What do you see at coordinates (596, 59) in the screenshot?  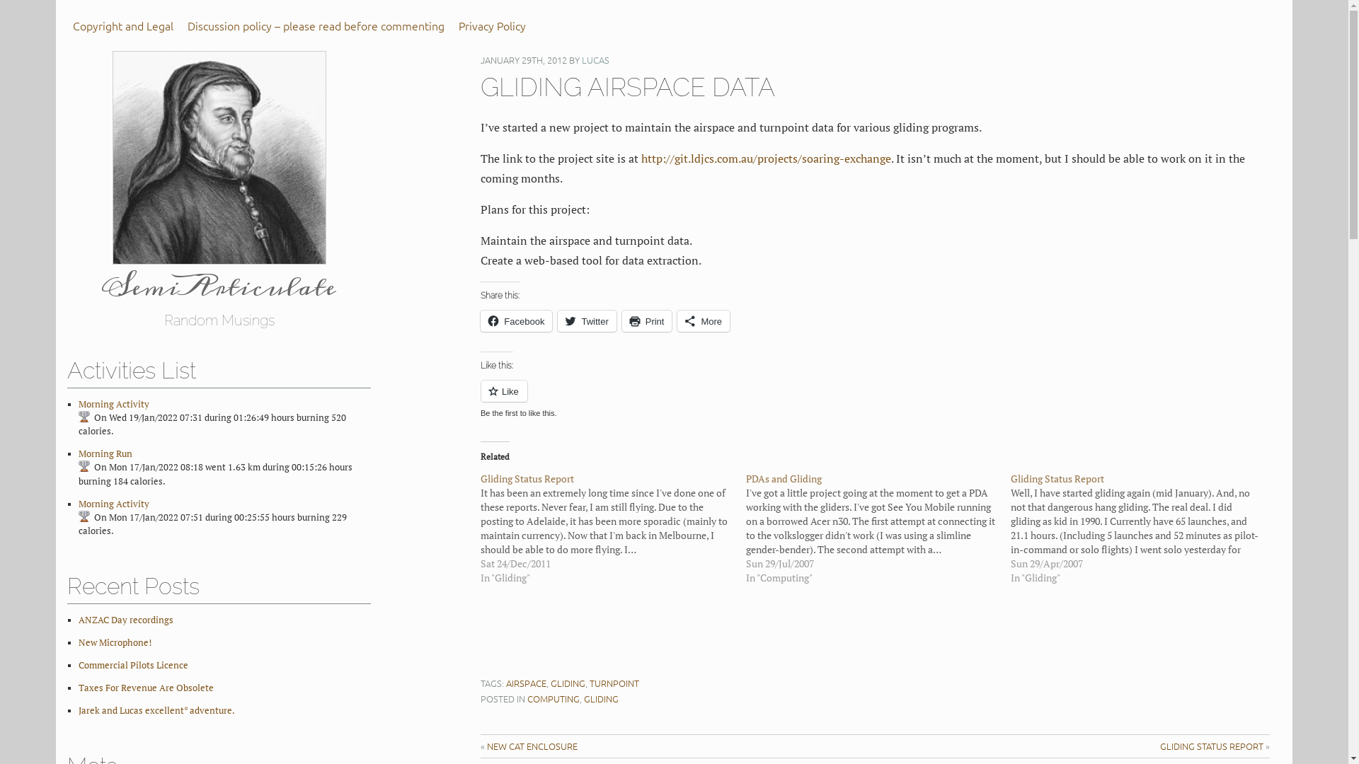 I see `LUCAS` at bounding box center [596, 59].